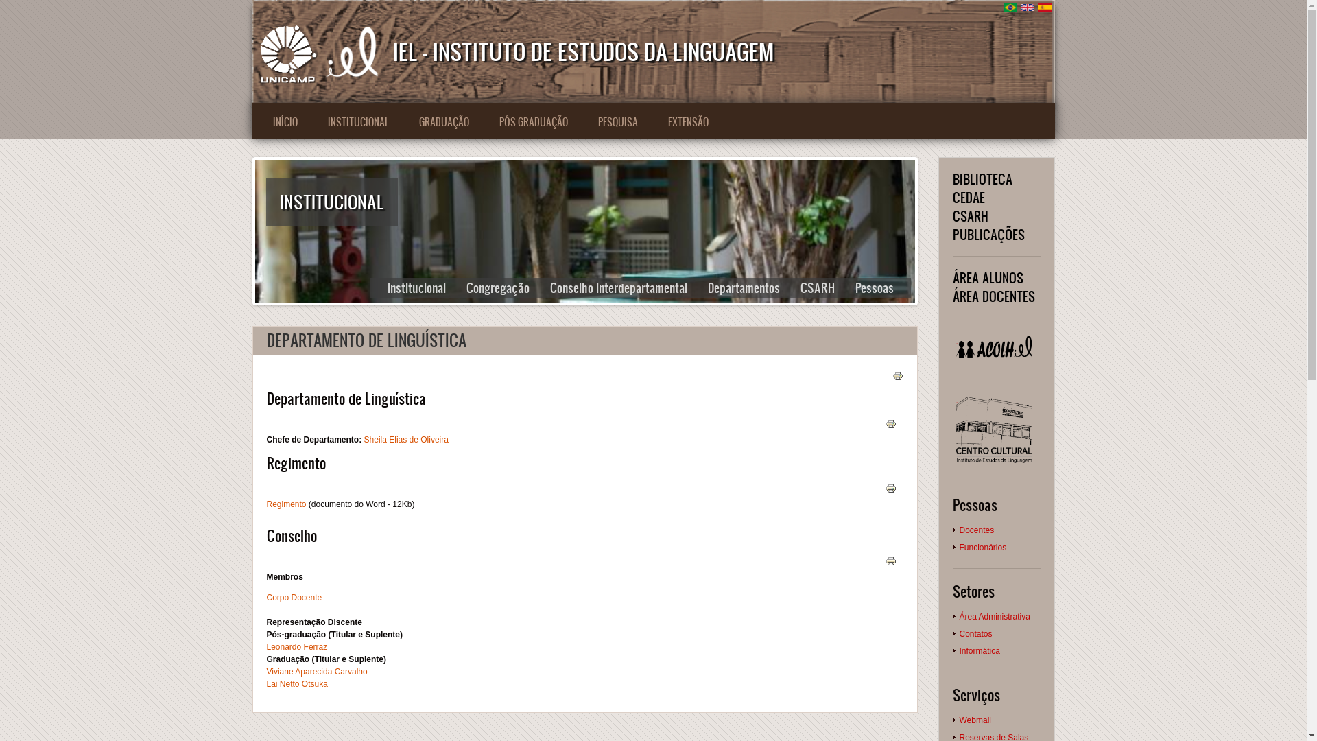 Image resolution: width=1317 pixels, height=741 pixels. What do you see at coordinates (420, 288) in the screenshot?
I see `Institucional` at bounding box center [420, 288].